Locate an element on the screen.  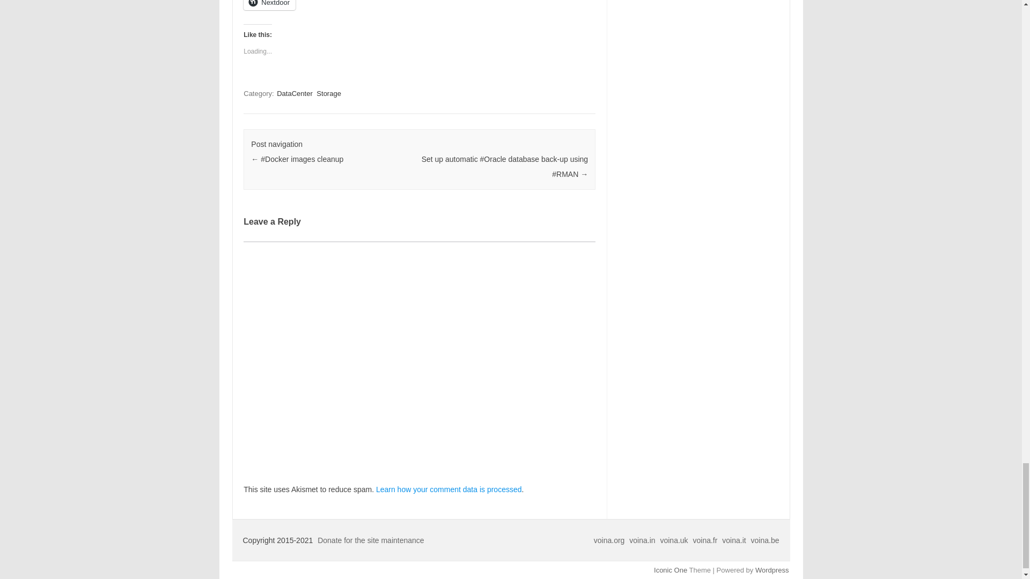
Storage is located at coordinates (328, 93).